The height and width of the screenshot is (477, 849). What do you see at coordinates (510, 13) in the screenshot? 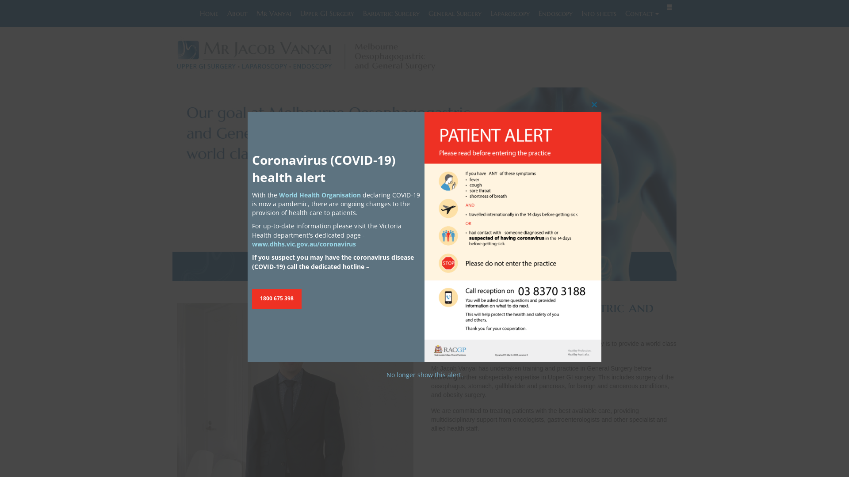
I see `Laparoscopy` at bounding box center [510, 13].